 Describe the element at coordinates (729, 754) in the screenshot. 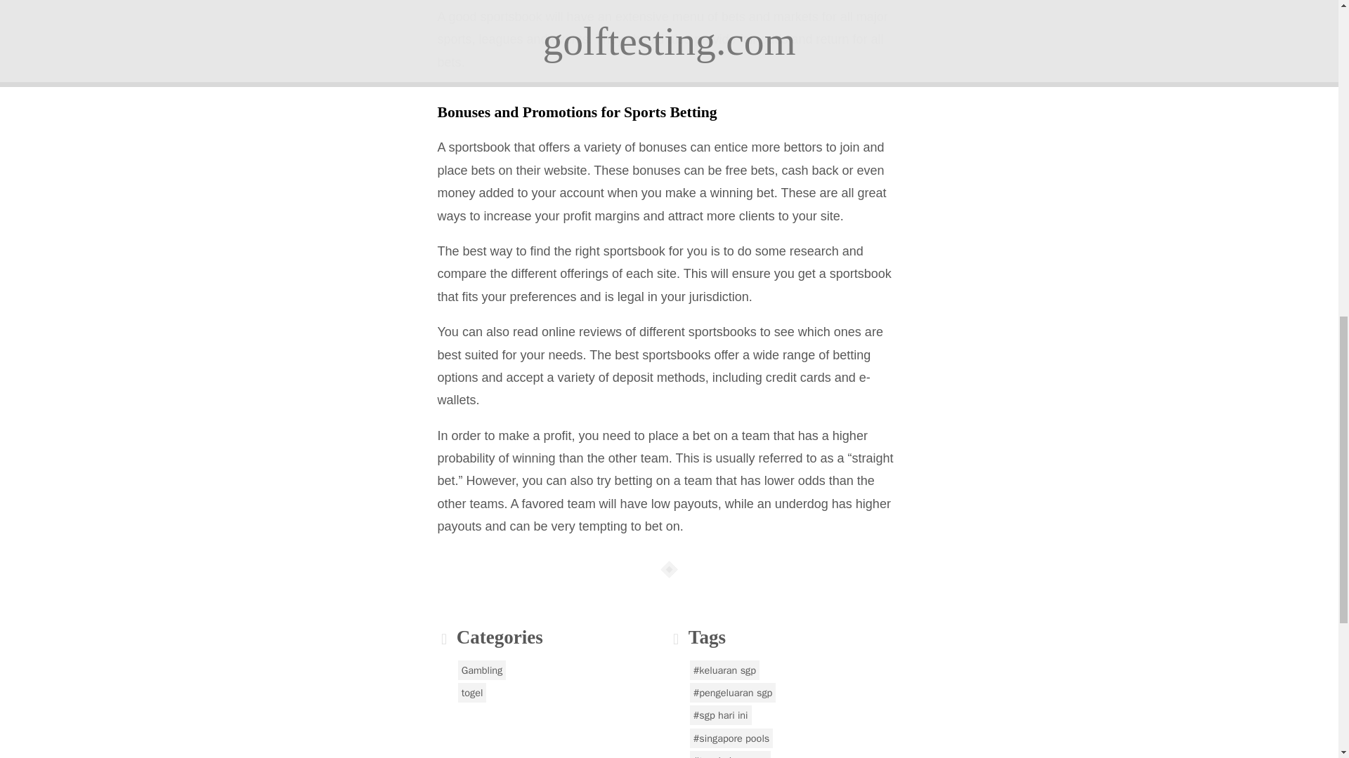

I see `togel singapore` at that location.